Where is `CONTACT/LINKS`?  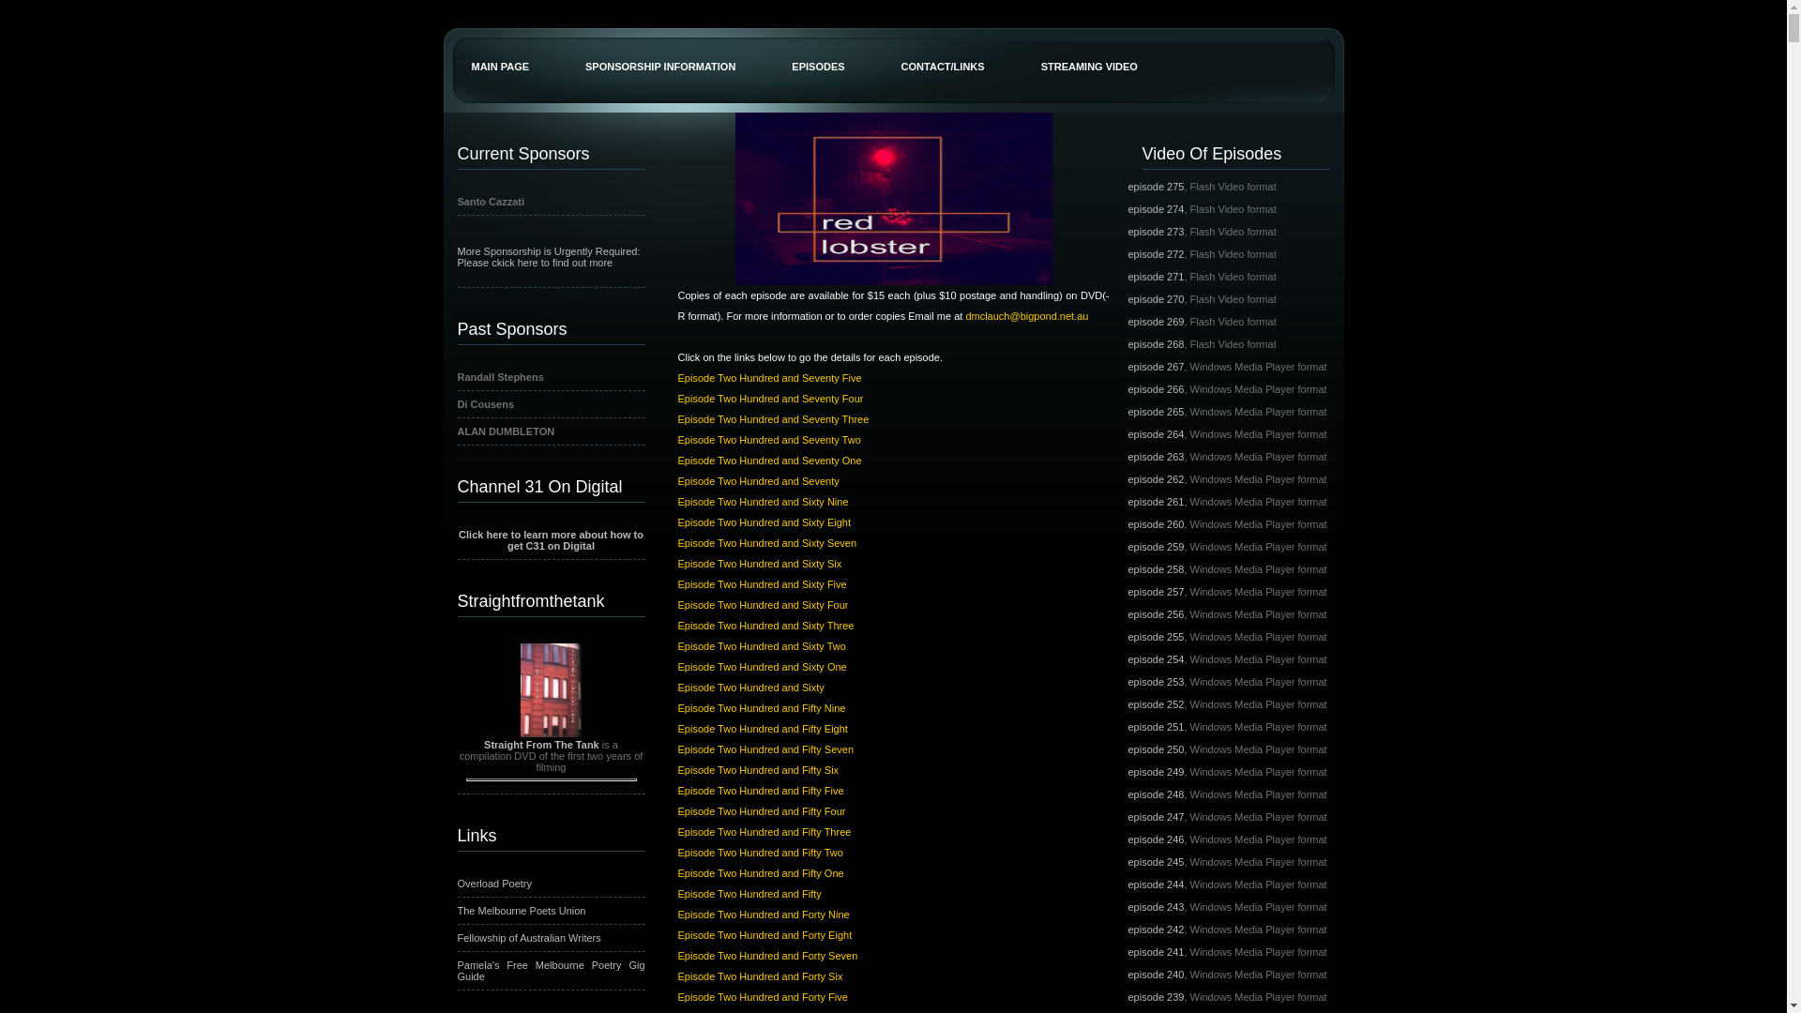
CONTACT/LINKS is located at coordinates (944, 48).